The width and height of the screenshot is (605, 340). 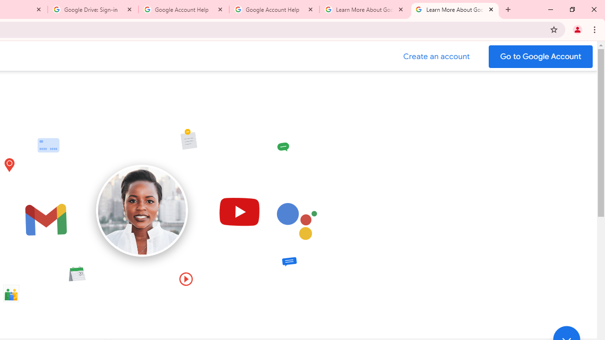 I want to click on Create a Google Account, so click(x=437, y=57).